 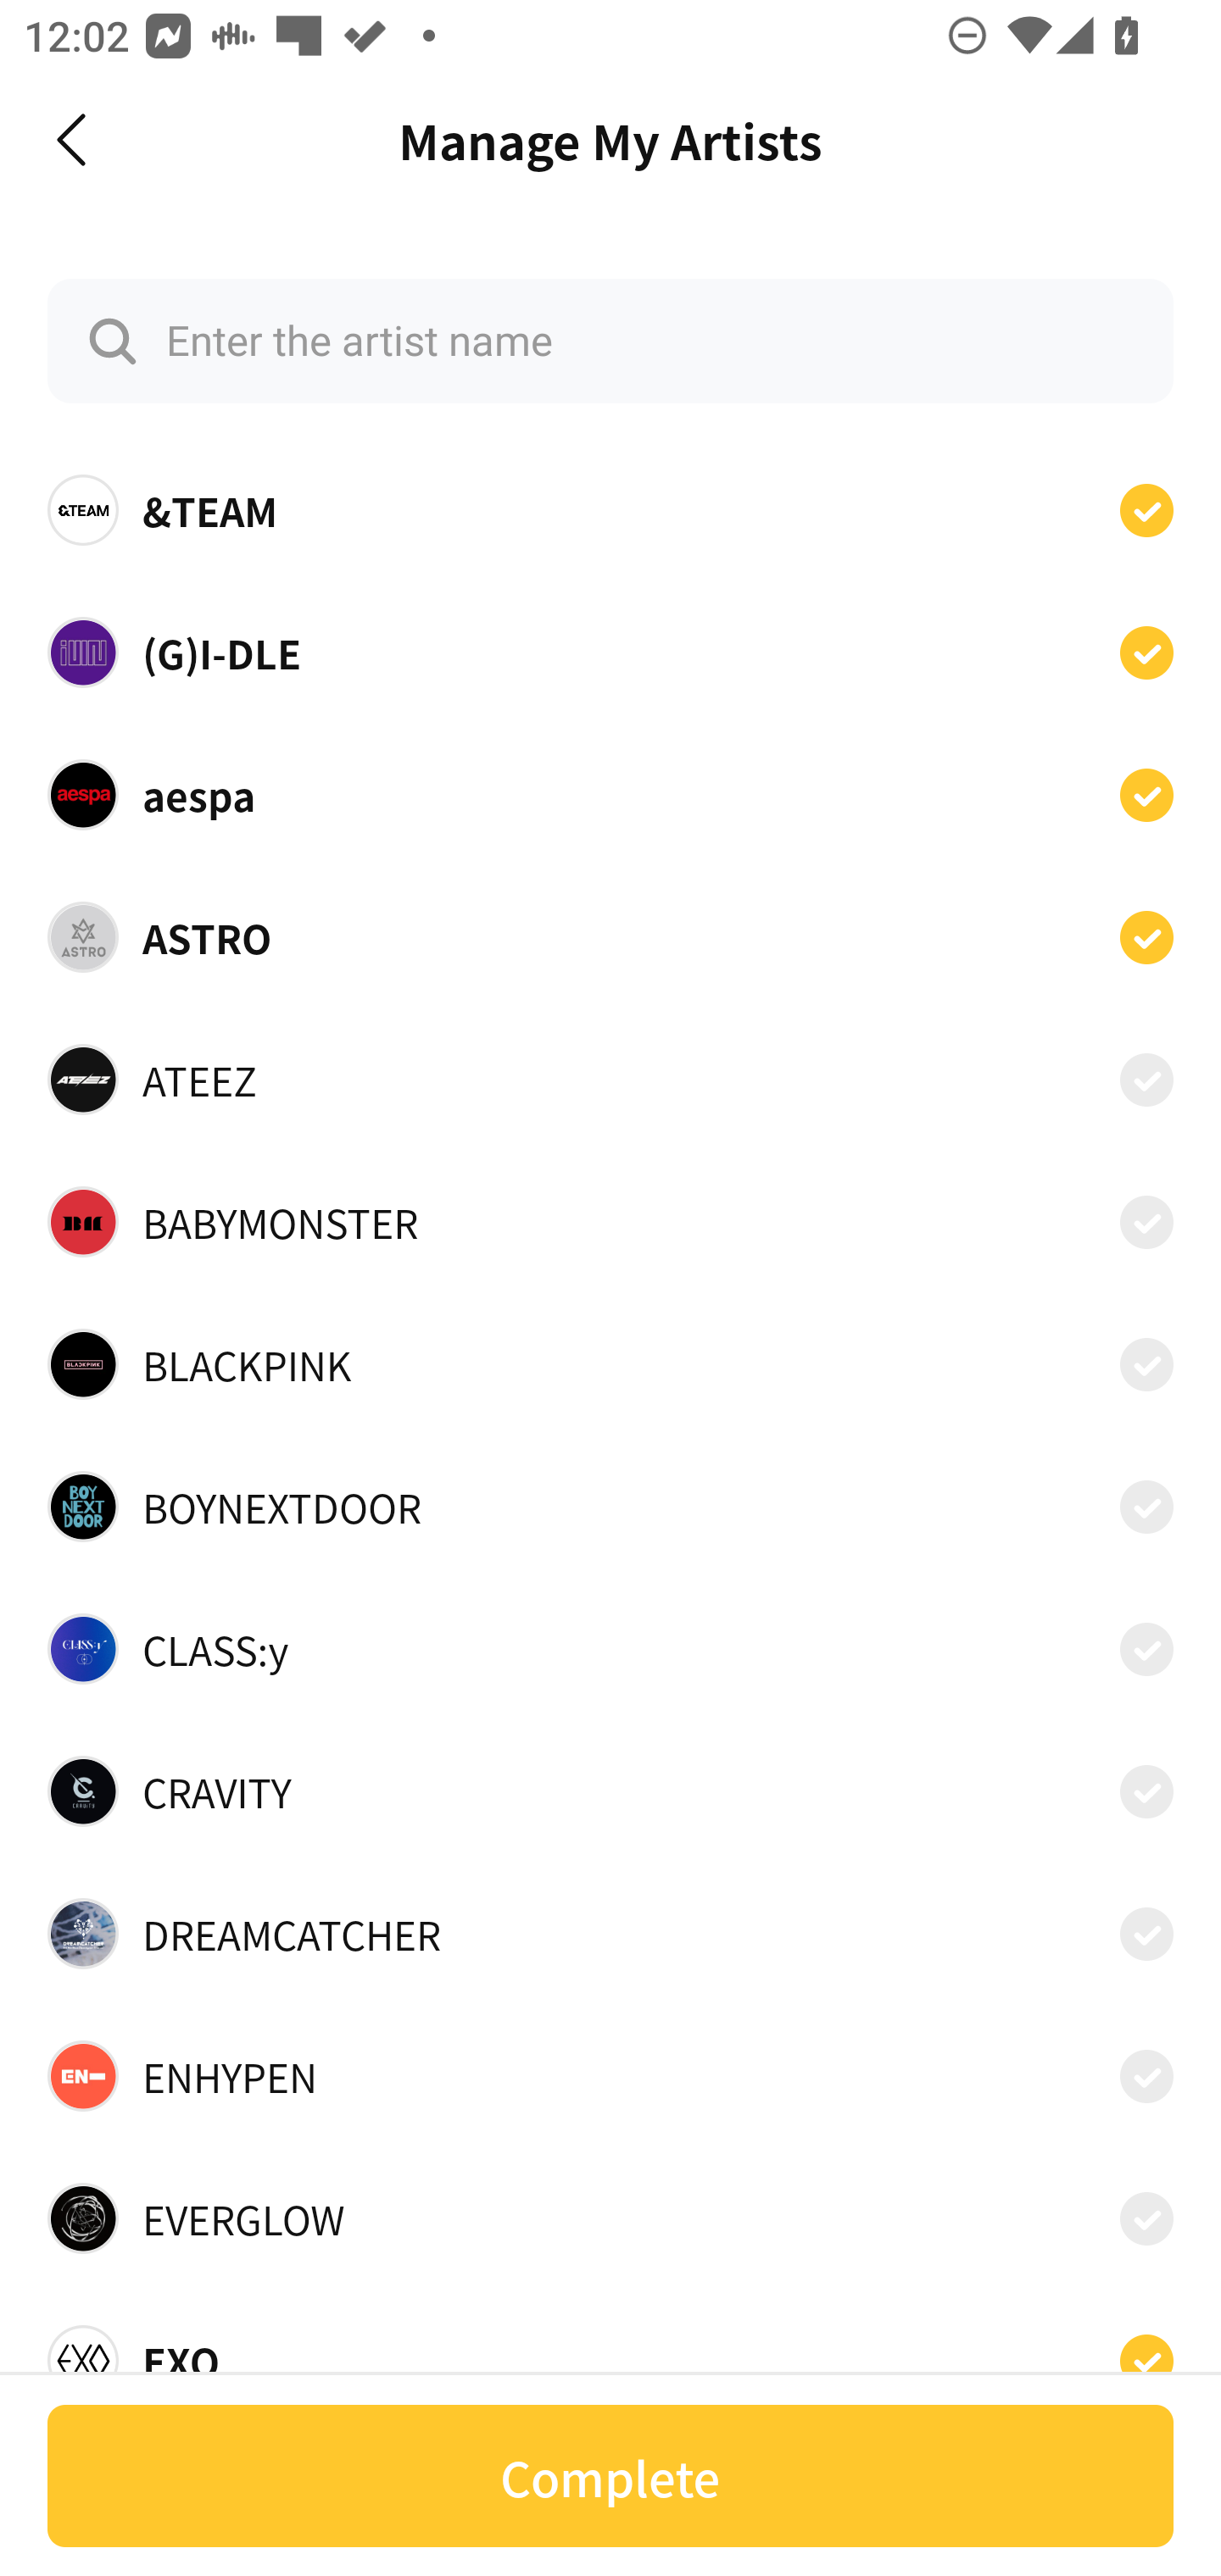 What do you see at coordinates (610, 937) in the screenshot?
I see `ASTRO` at bounding box center [610, 937].